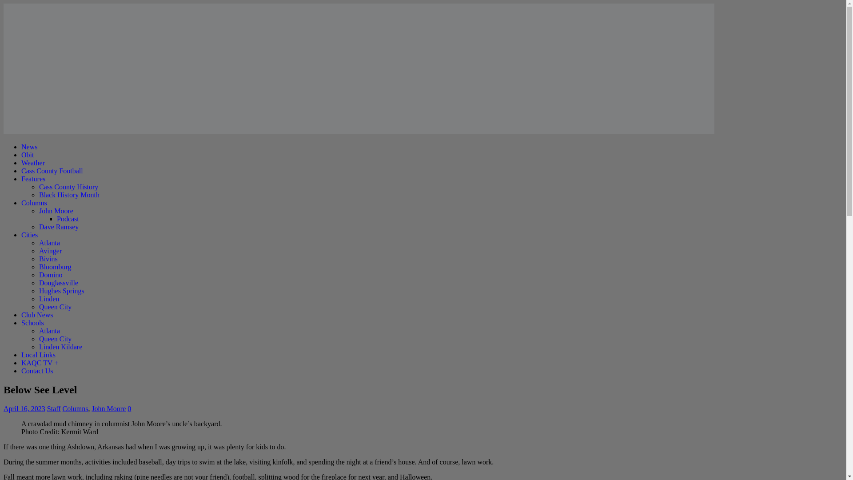 This screenshot has height=480, width=853. I want to click on Schools, so click(33, 323).